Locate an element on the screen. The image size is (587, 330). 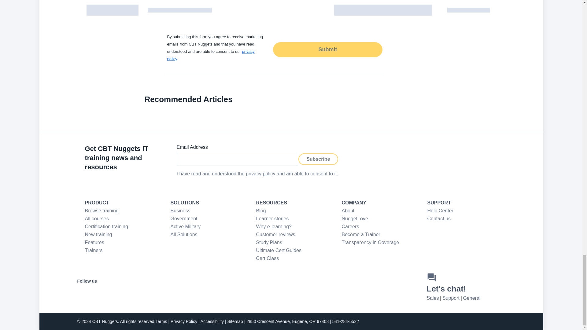
All Solutions is located at coordinates (184, 235).